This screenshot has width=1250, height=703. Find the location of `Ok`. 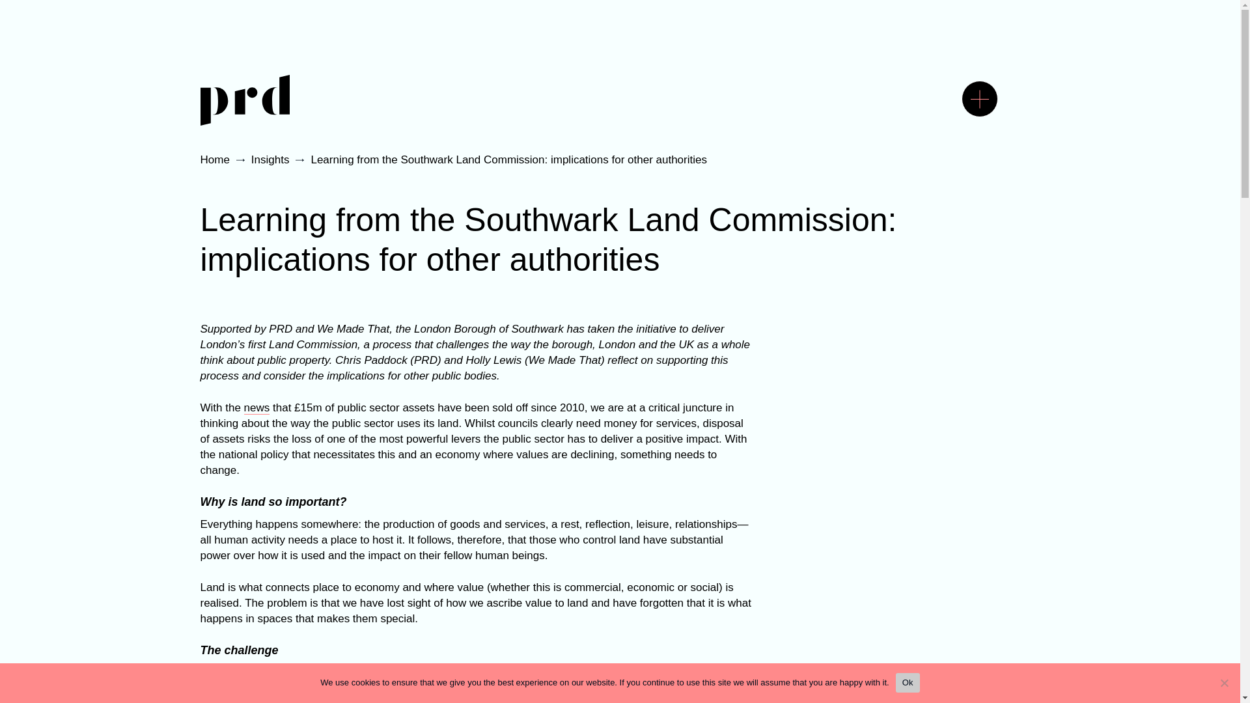

Ok is located at coordinates (908, 682).